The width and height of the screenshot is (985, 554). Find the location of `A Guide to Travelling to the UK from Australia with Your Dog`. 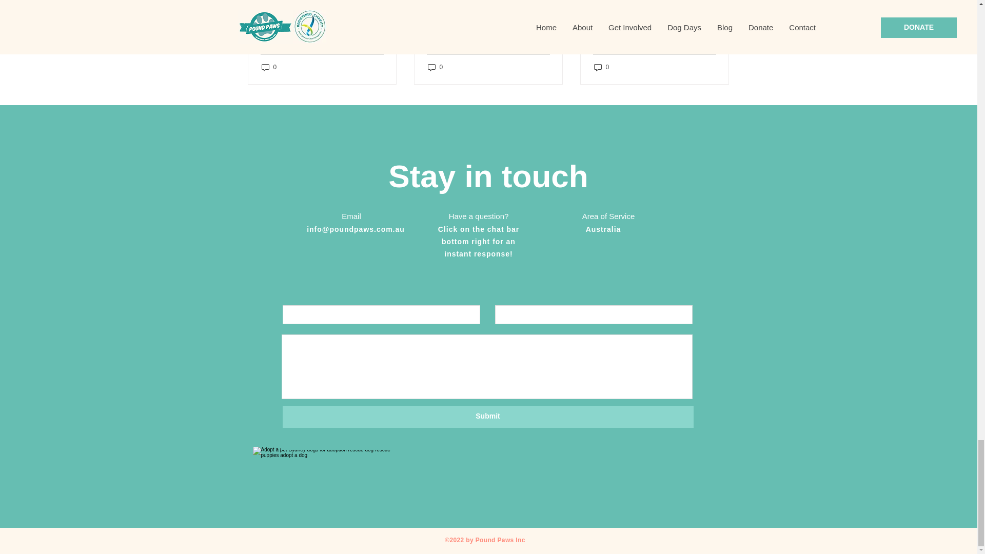

A Guide to Travelling to the UK from Australia with Your Dog is located at coordinates (654, 31).